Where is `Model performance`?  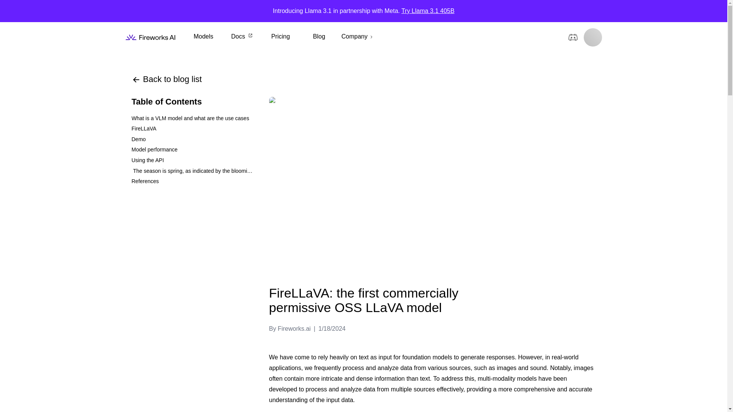 Model performance is located at coordinates (192, 150).